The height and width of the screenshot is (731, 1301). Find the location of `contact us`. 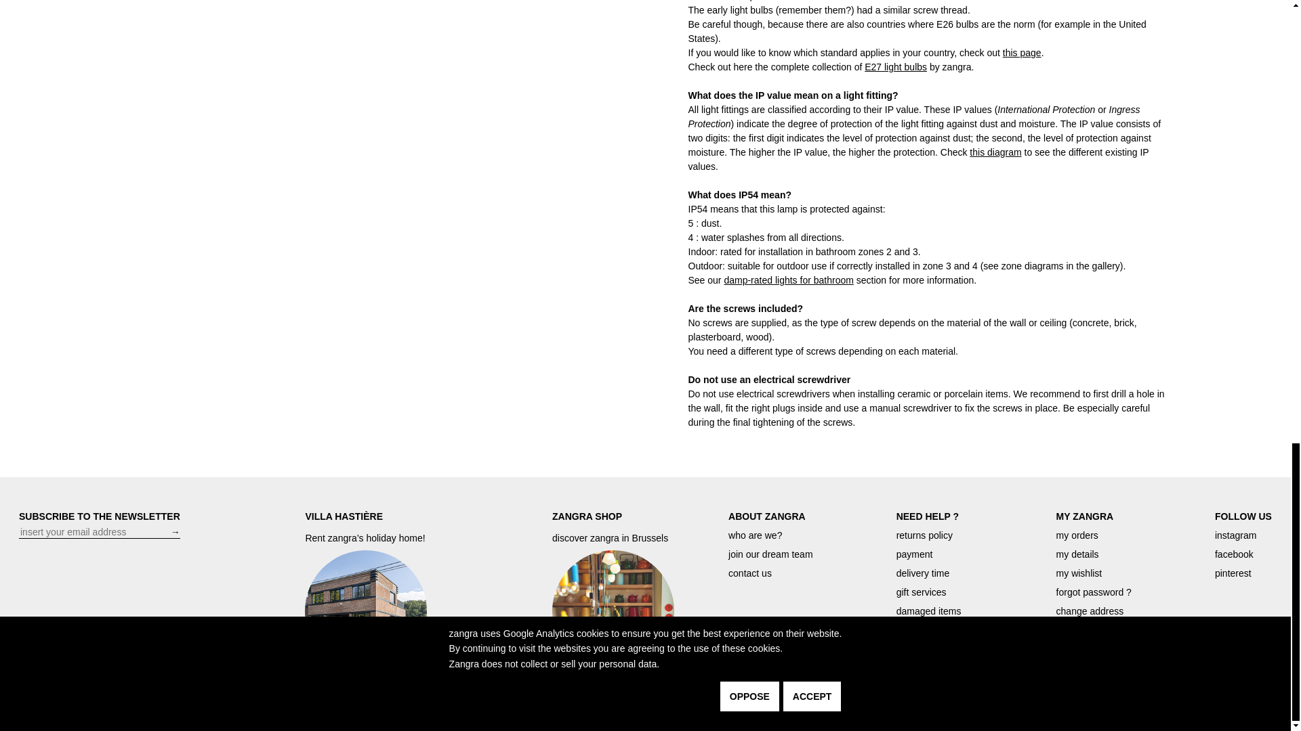

contact us is located at coordinates (749, 573).